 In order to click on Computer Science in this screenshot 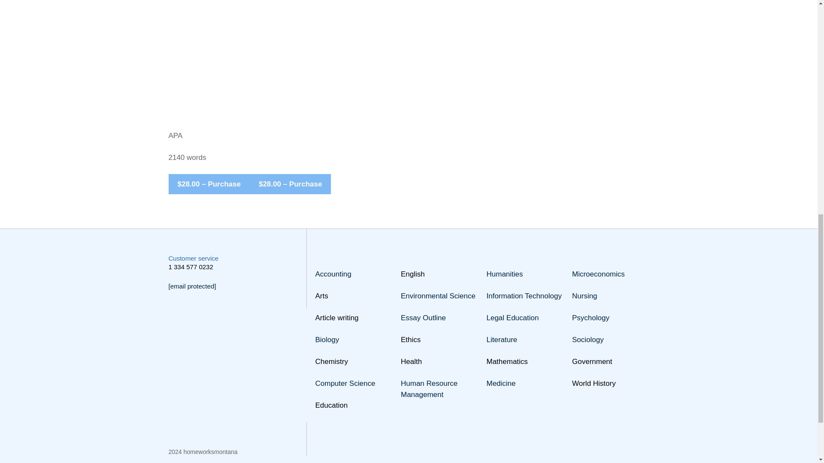, I will do `click(345, 383)`.